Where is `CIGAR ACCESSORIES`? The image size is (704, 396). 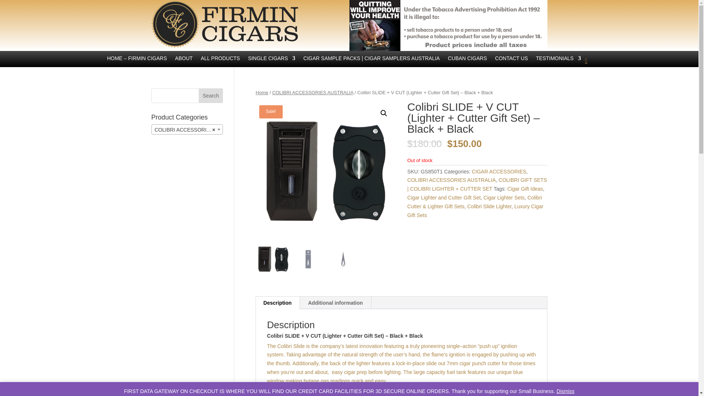 CIGAR ACCESSORIES is located at coordinates (499, 172).